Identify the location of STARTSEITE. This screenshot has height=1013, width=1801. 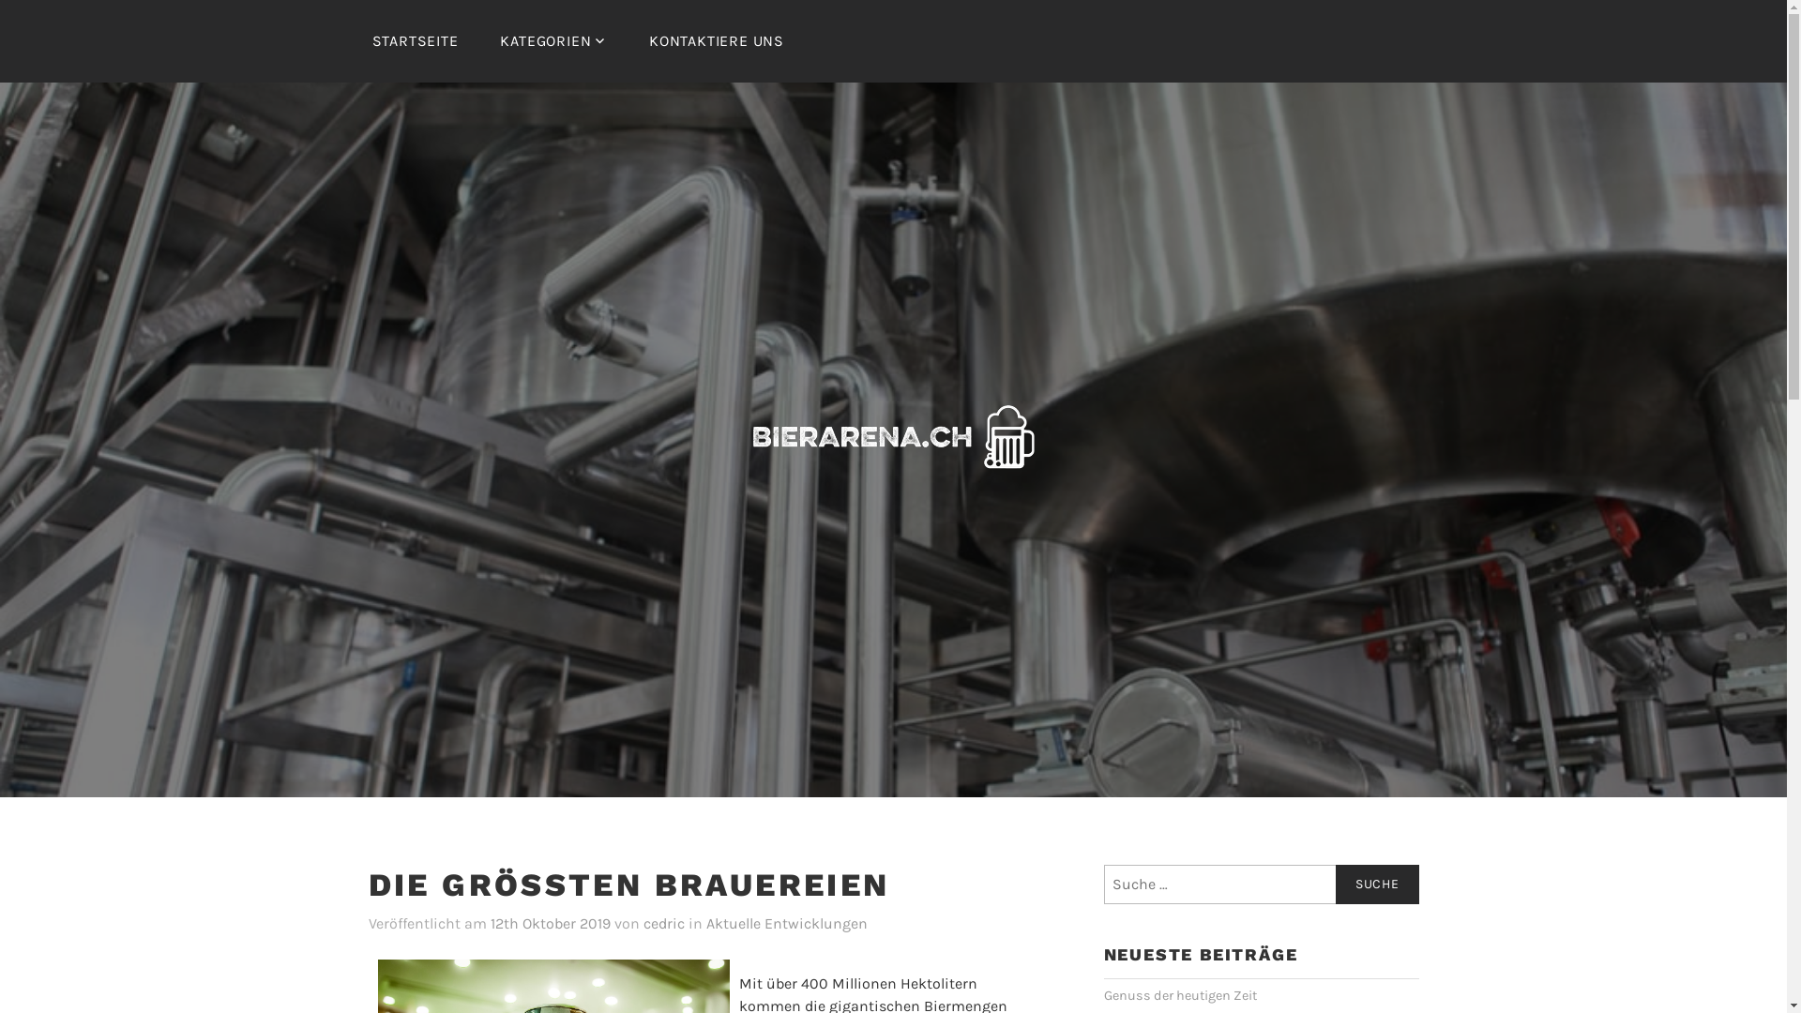
(415, 41).